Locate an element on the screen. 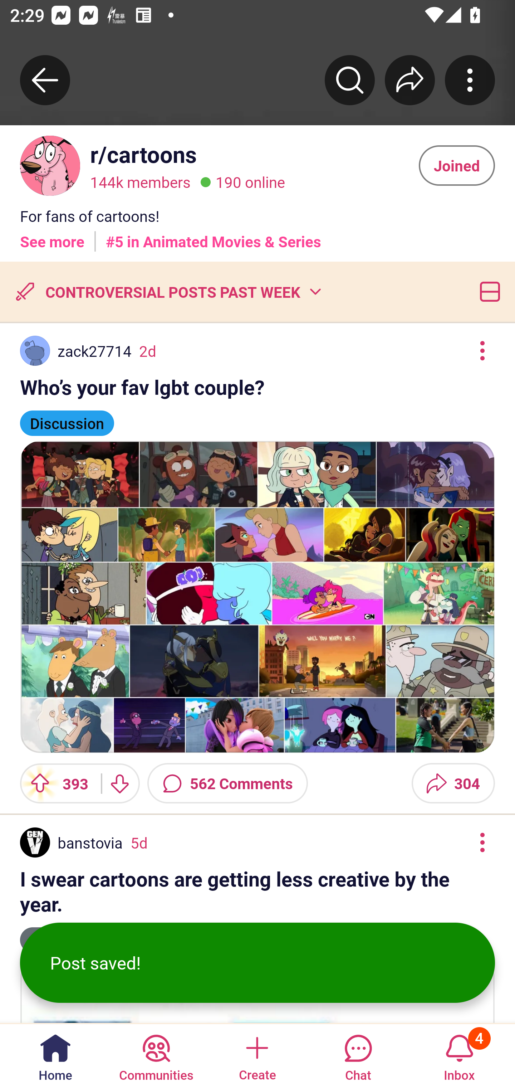 Image resolution: width=515 pixels, height=1088 pixels. Communities is located at coordinates (156, 1055).